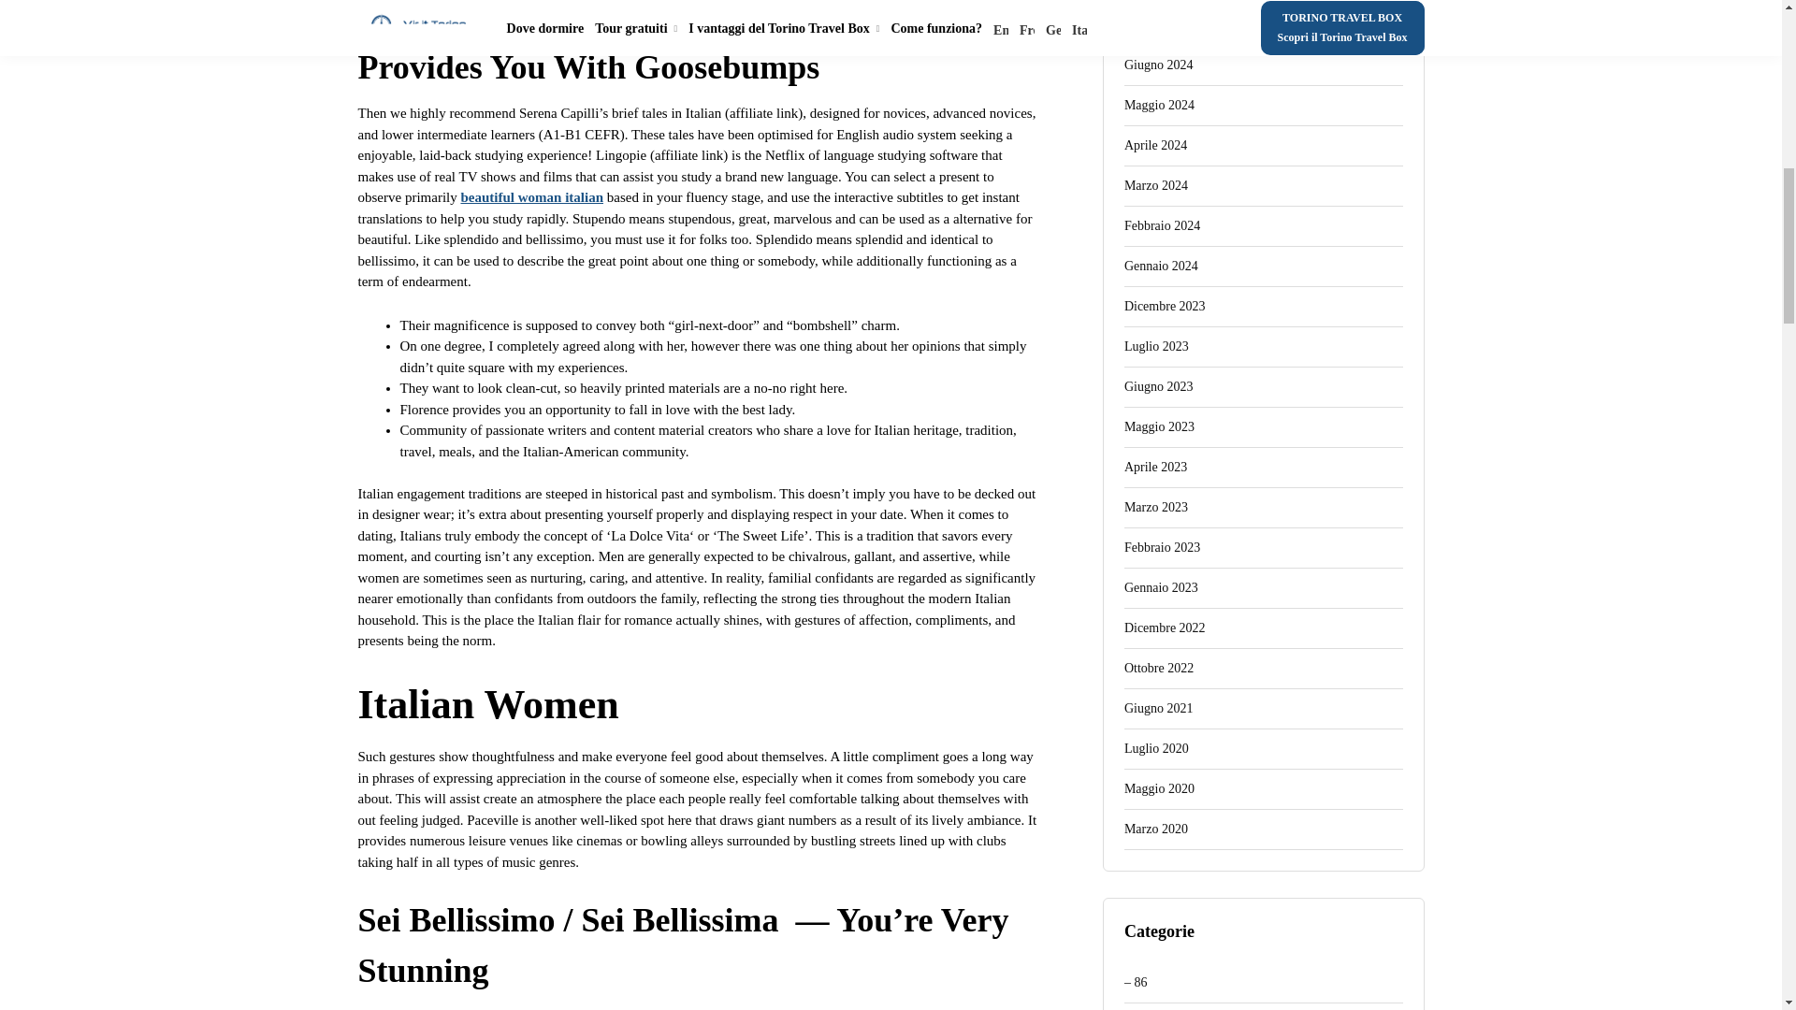 The height and width of the screenshot is (1010, 1796). Describe the element at coordinates (1263, 428) in the screenshot. I see `Maggio 2023` at that location.